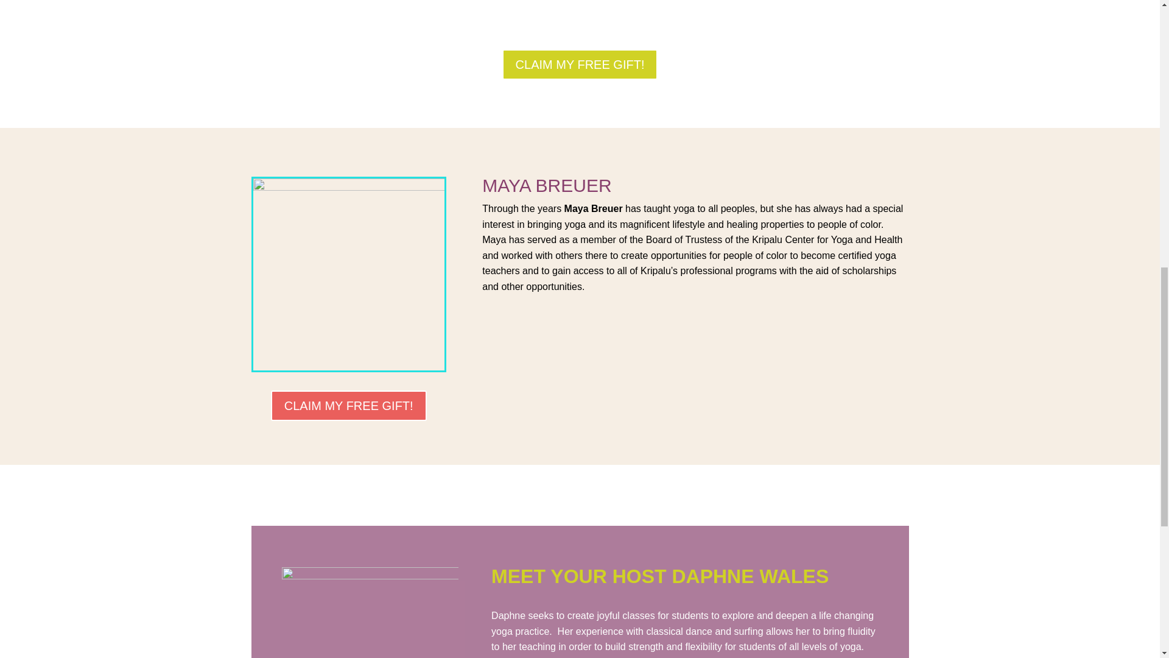 The width and height of the screenshot is (1169, 658). Describe the element at coordinates (370, 612) in the screenshot. I see `PinkShirt-cropped` at that location.